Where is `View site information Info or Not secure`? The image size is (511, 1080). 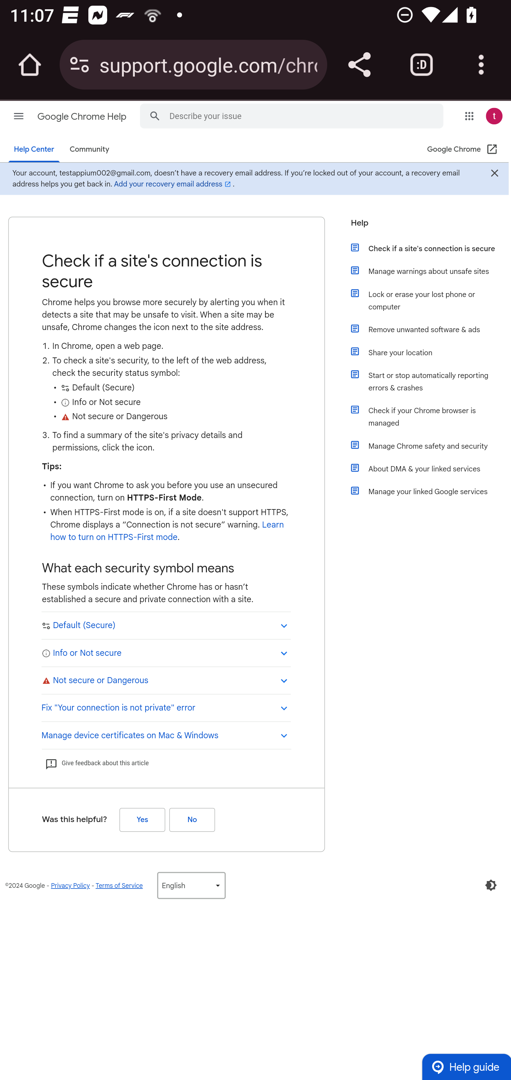
View site information Info or Not secure is located at coordinates (166, 652).